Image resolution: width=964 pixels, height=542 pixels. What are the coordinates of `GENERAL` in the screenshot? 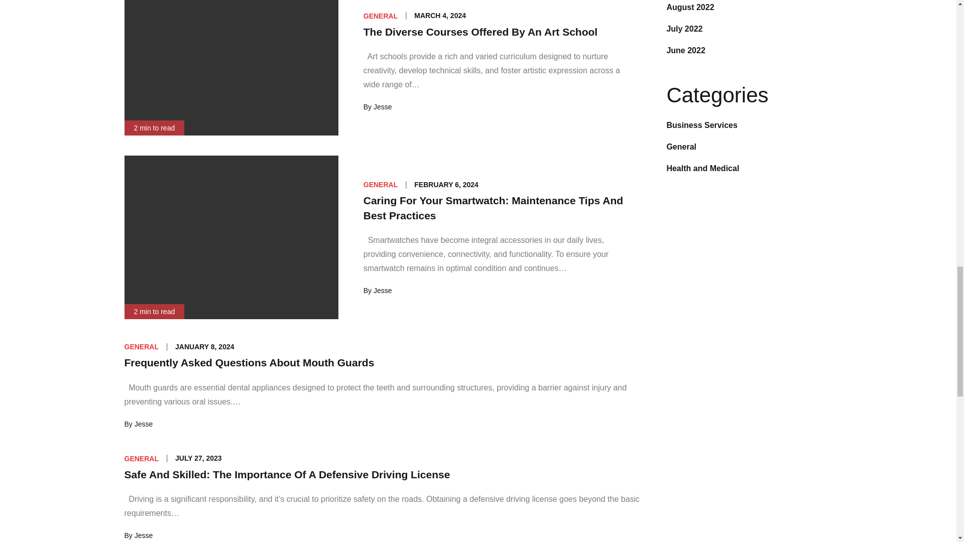 It's located at (380, 16).